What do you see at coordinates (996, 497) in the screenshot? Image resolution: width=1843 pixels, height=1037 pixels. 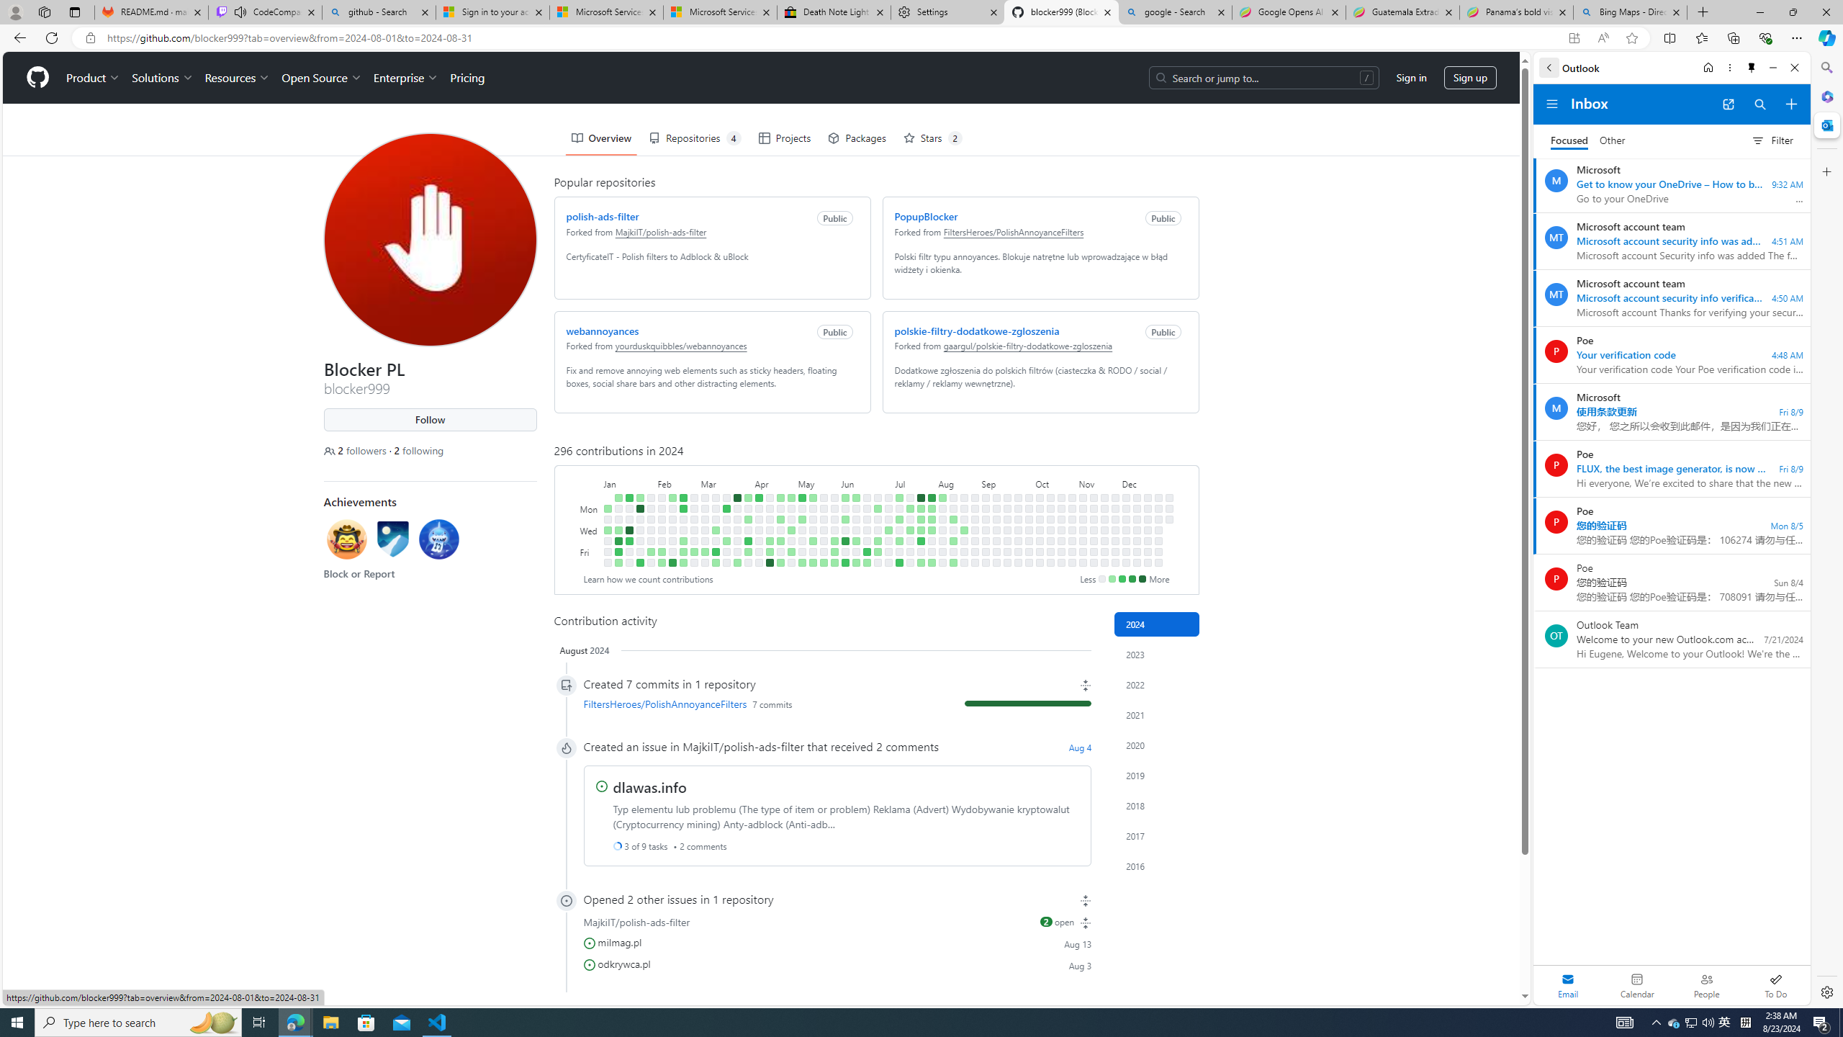 I see `No contributions on September 8th.` at bounding box center [996, 497].